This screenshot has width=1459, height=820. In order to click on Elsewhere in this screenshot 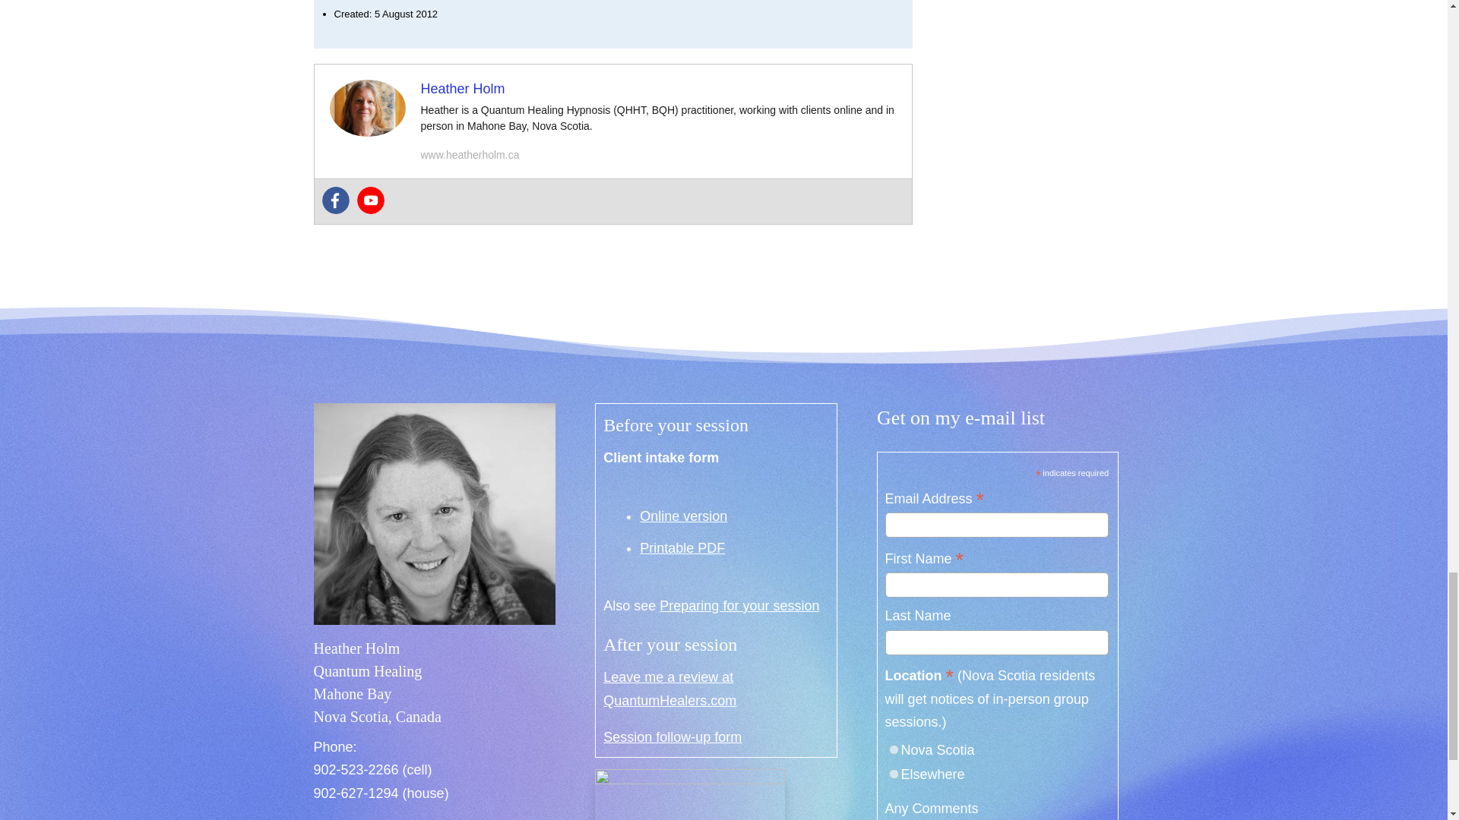, I will do `click(894, 774)`.